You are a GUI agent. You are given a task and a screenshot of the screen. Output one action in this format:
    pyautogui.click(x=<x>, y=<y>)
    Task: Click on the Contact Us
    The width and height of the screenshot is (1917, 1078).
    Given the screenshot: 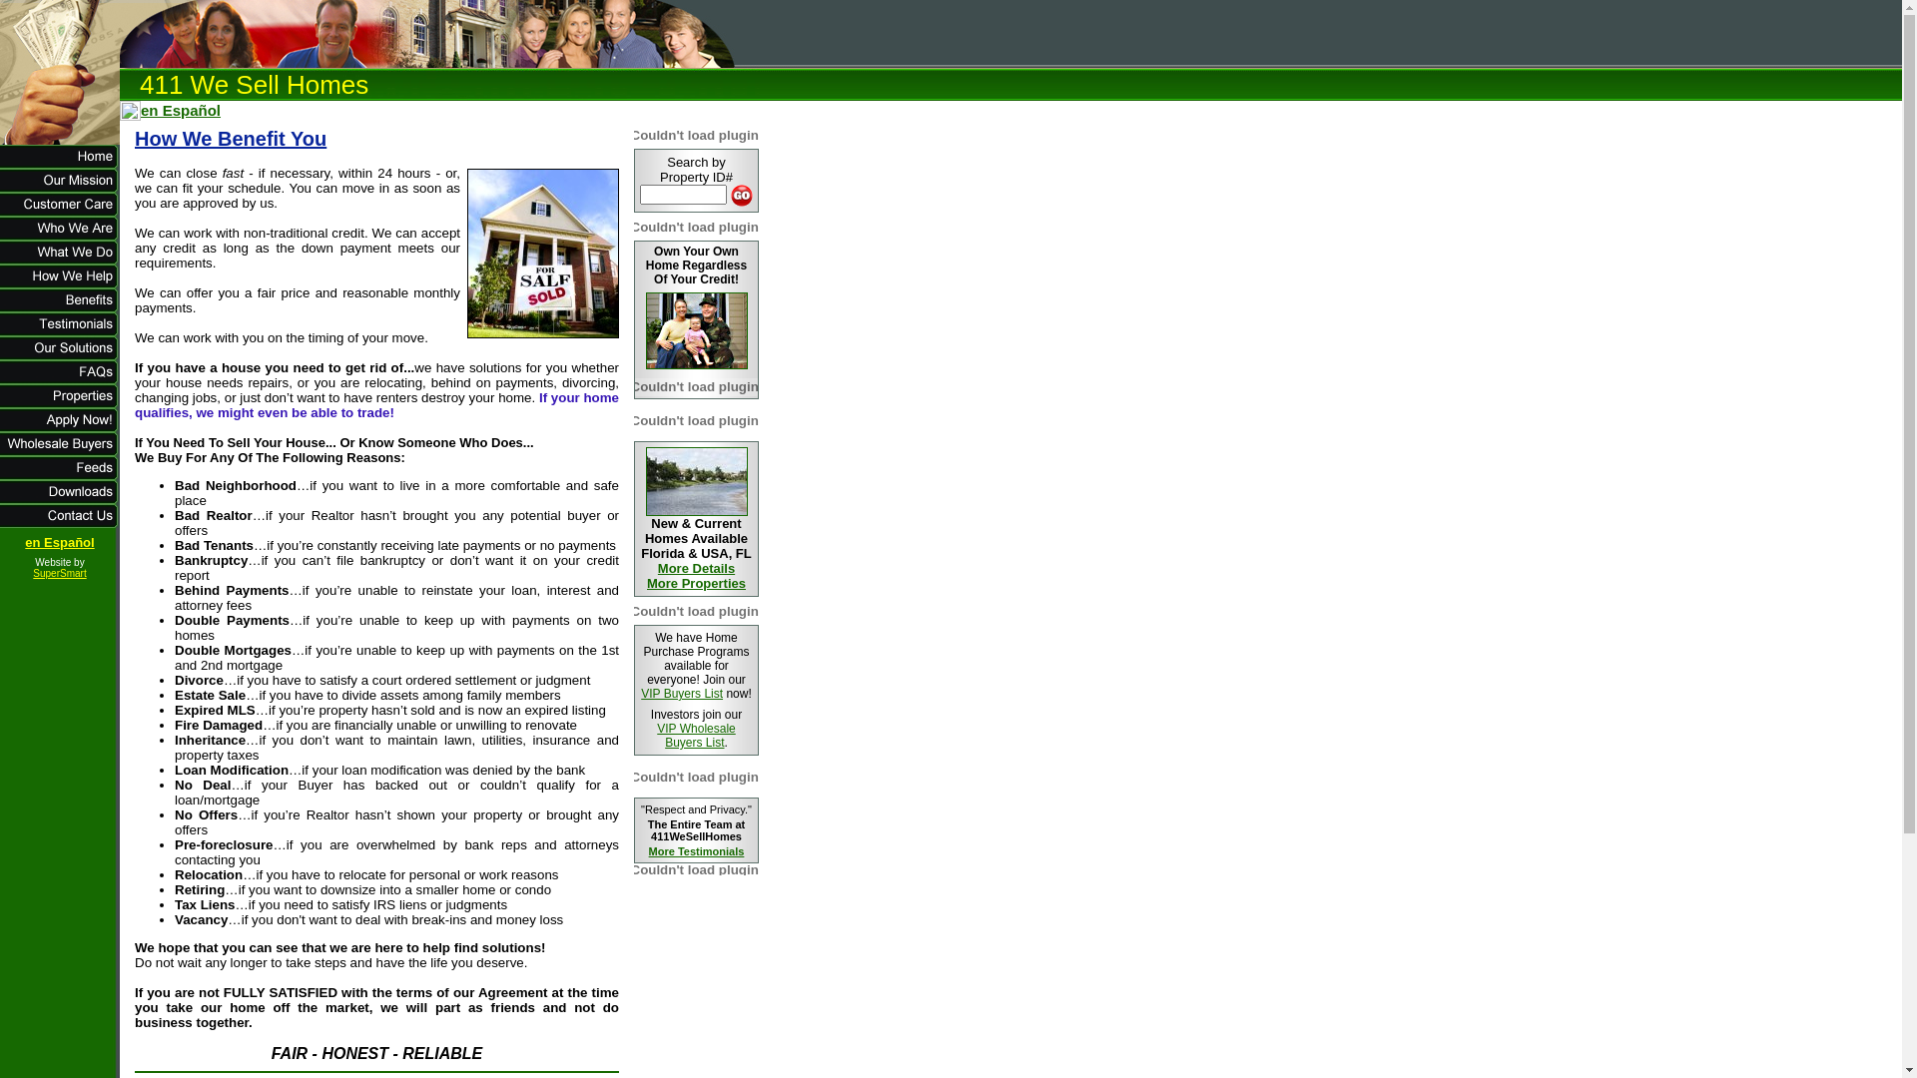 What is the action you would take?
    pyautogui.click(x=60, y=523)
    